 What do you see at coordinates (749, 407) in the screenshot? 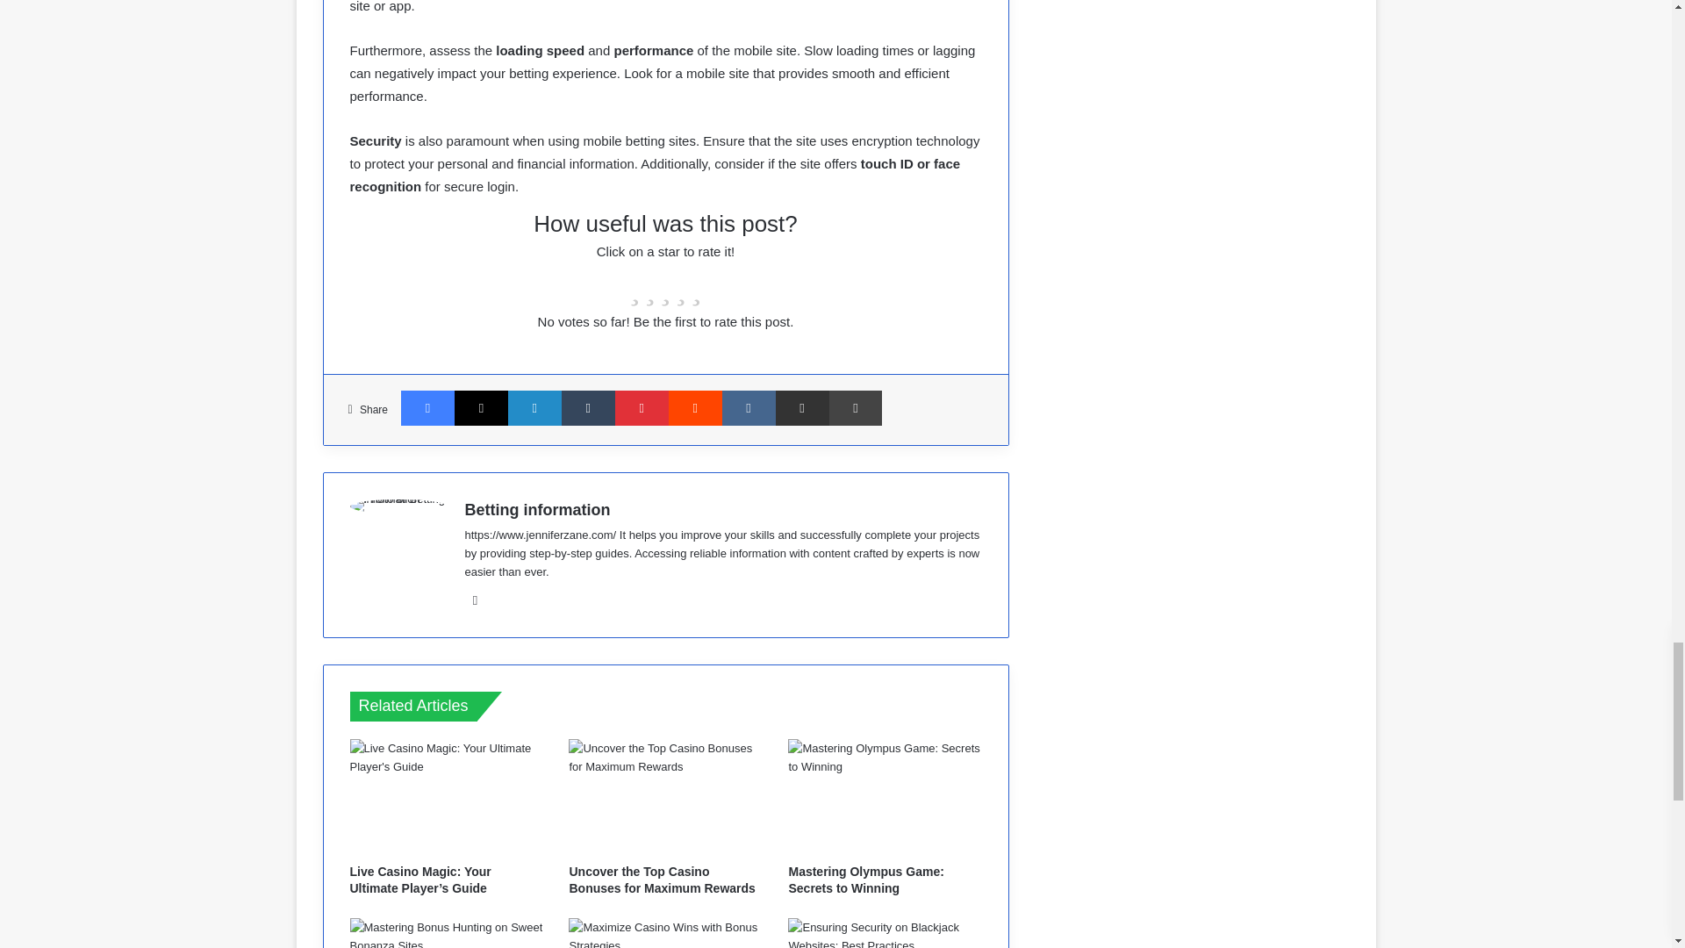
I see `VKontakte` at bounding box center [749, 407].